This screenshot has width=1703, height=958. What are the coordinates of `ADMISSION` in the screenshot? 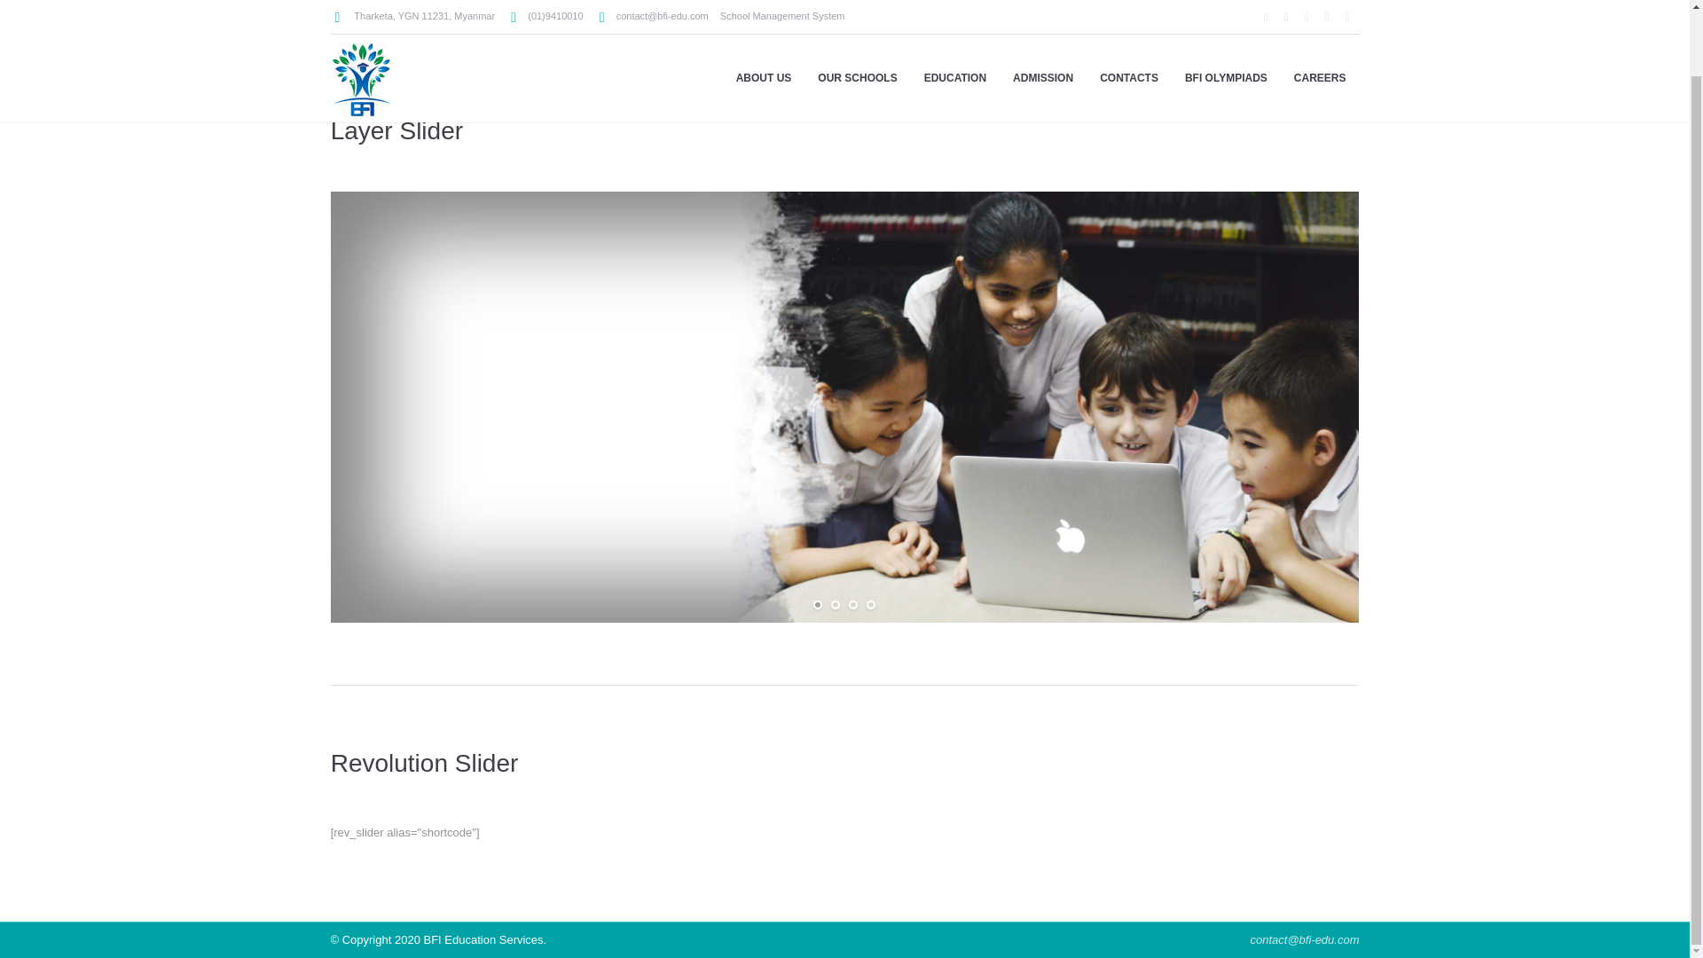 It's located at (1043, 27).